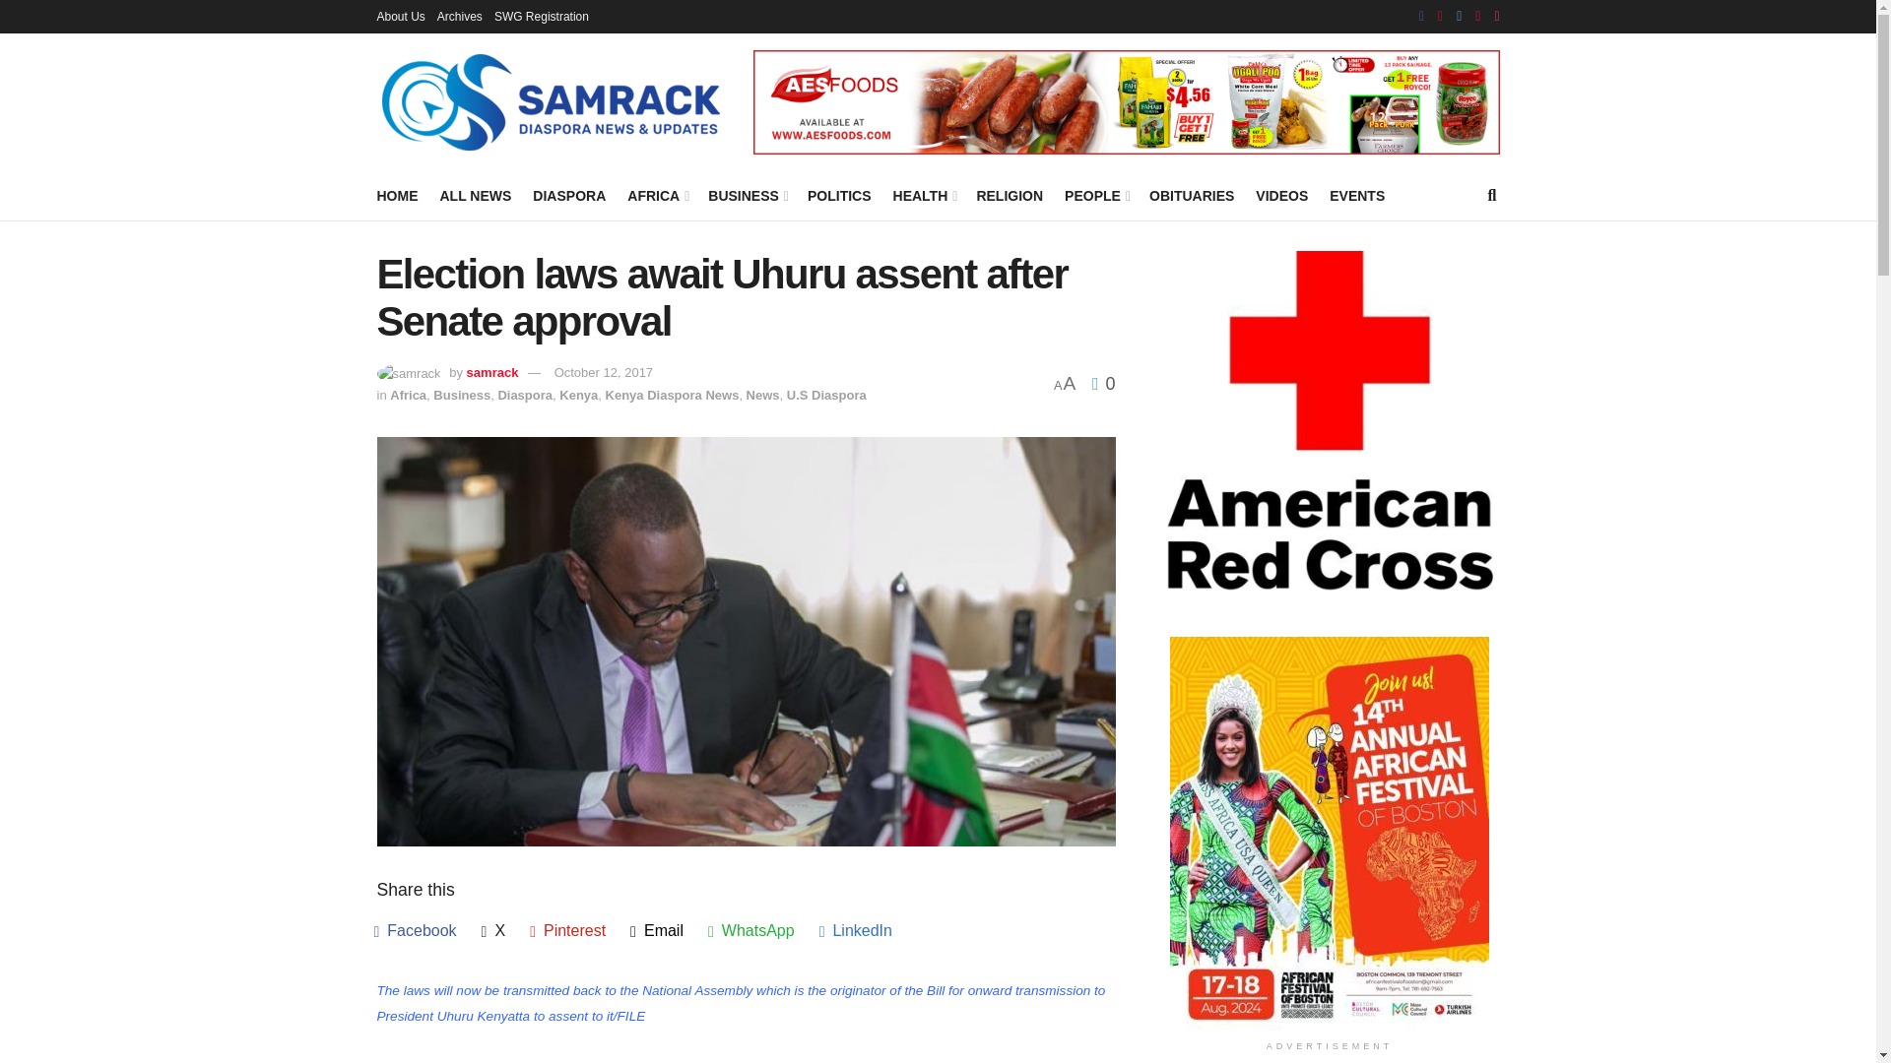  I want to click on HEALTH, so click(924, 195).